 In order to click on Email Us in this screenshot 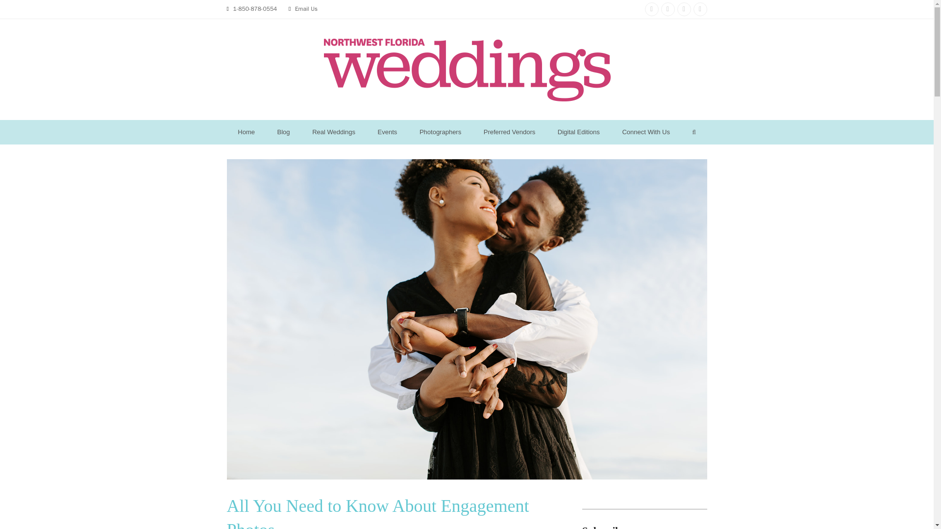, I will do `click(306, 8)`.